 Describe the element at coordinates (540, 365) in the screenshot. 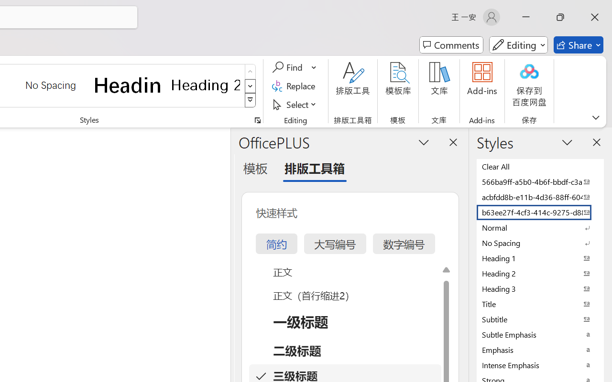

I see `Intense Emphasis` at that location.